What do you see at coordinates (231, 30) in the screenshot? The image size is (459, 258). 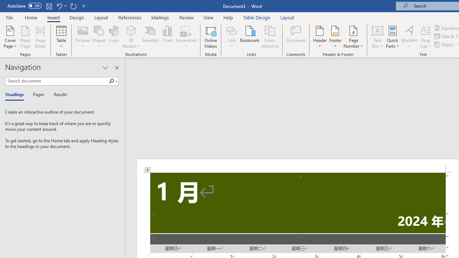 I see `Link` at bounding box center [231, 30].